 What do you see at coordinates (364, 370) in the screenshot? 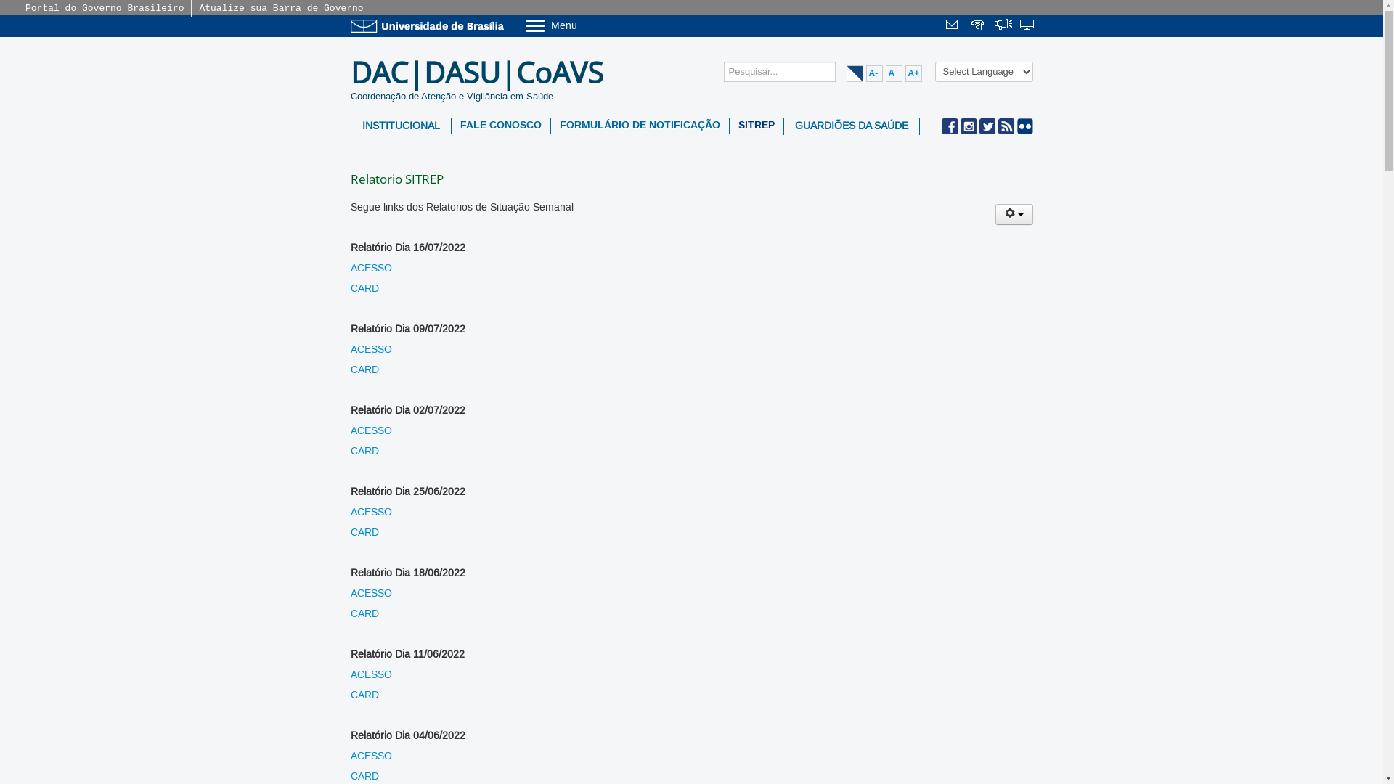
I see `CARD` at bounding box center [364, 370].